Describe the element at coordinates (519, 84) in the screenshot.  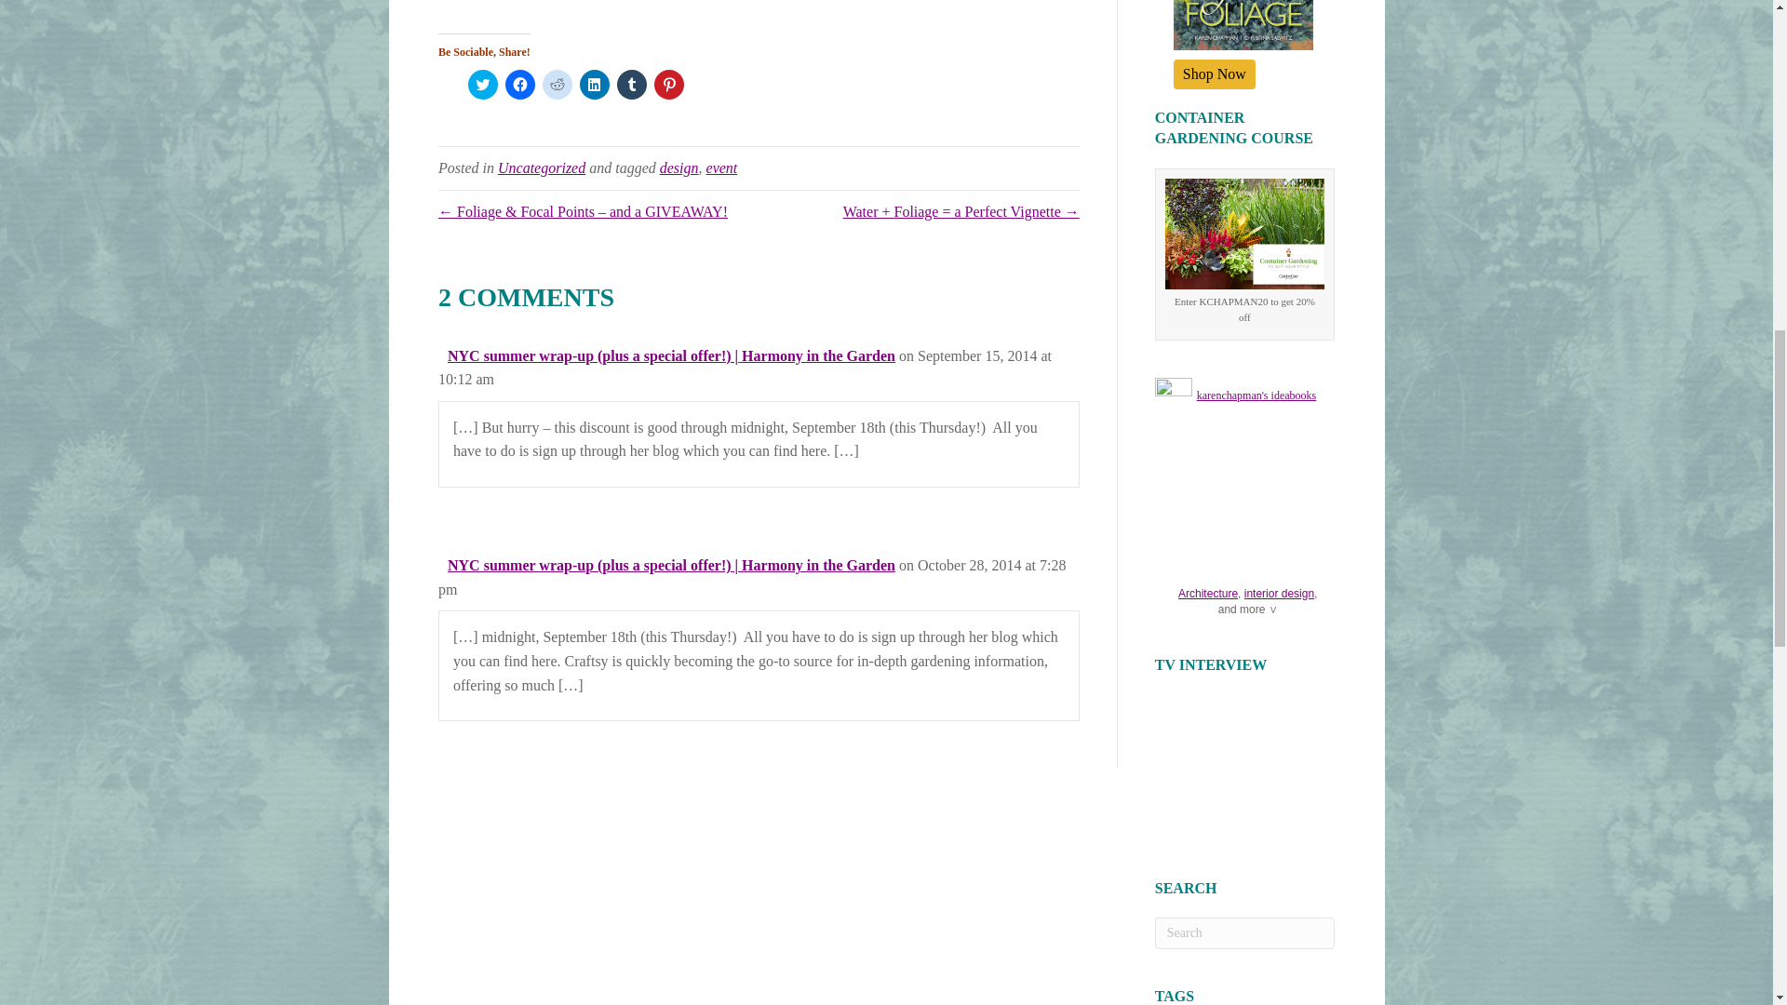
I see `Click to share on Facebook` at that location.